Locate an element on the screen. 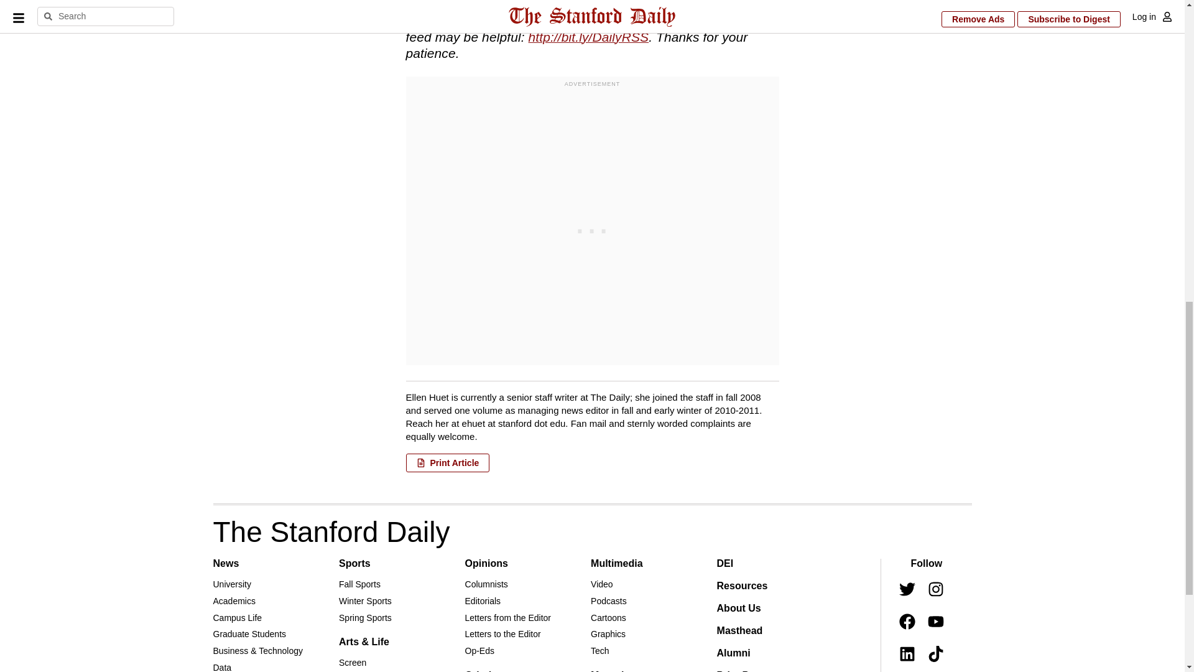 Image resolution: width=1194 pixels, height=672 pixels. The Stanford Daily is located at coordinates (331, 532).